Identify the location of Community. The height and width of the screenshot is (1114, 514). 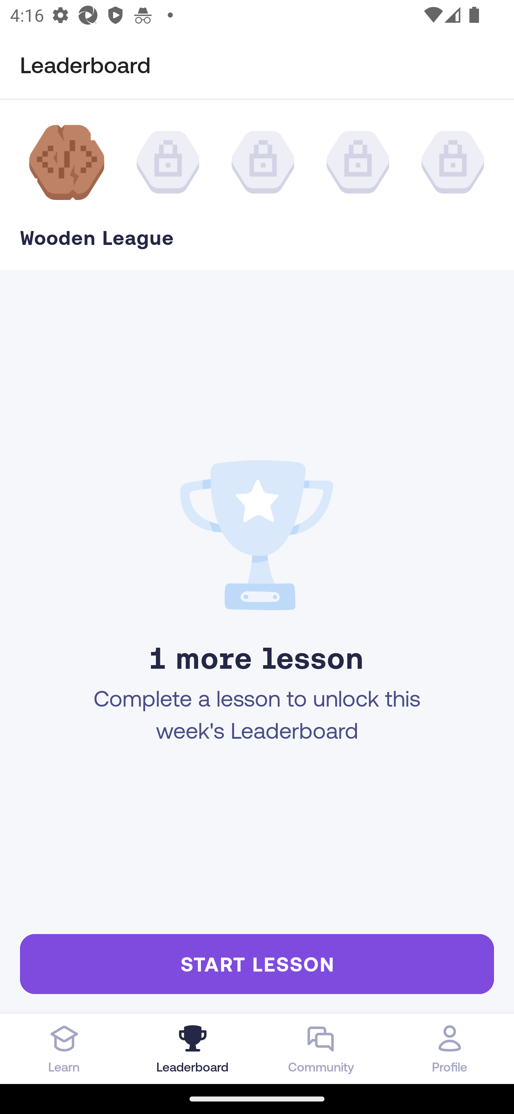
(321, 1049).